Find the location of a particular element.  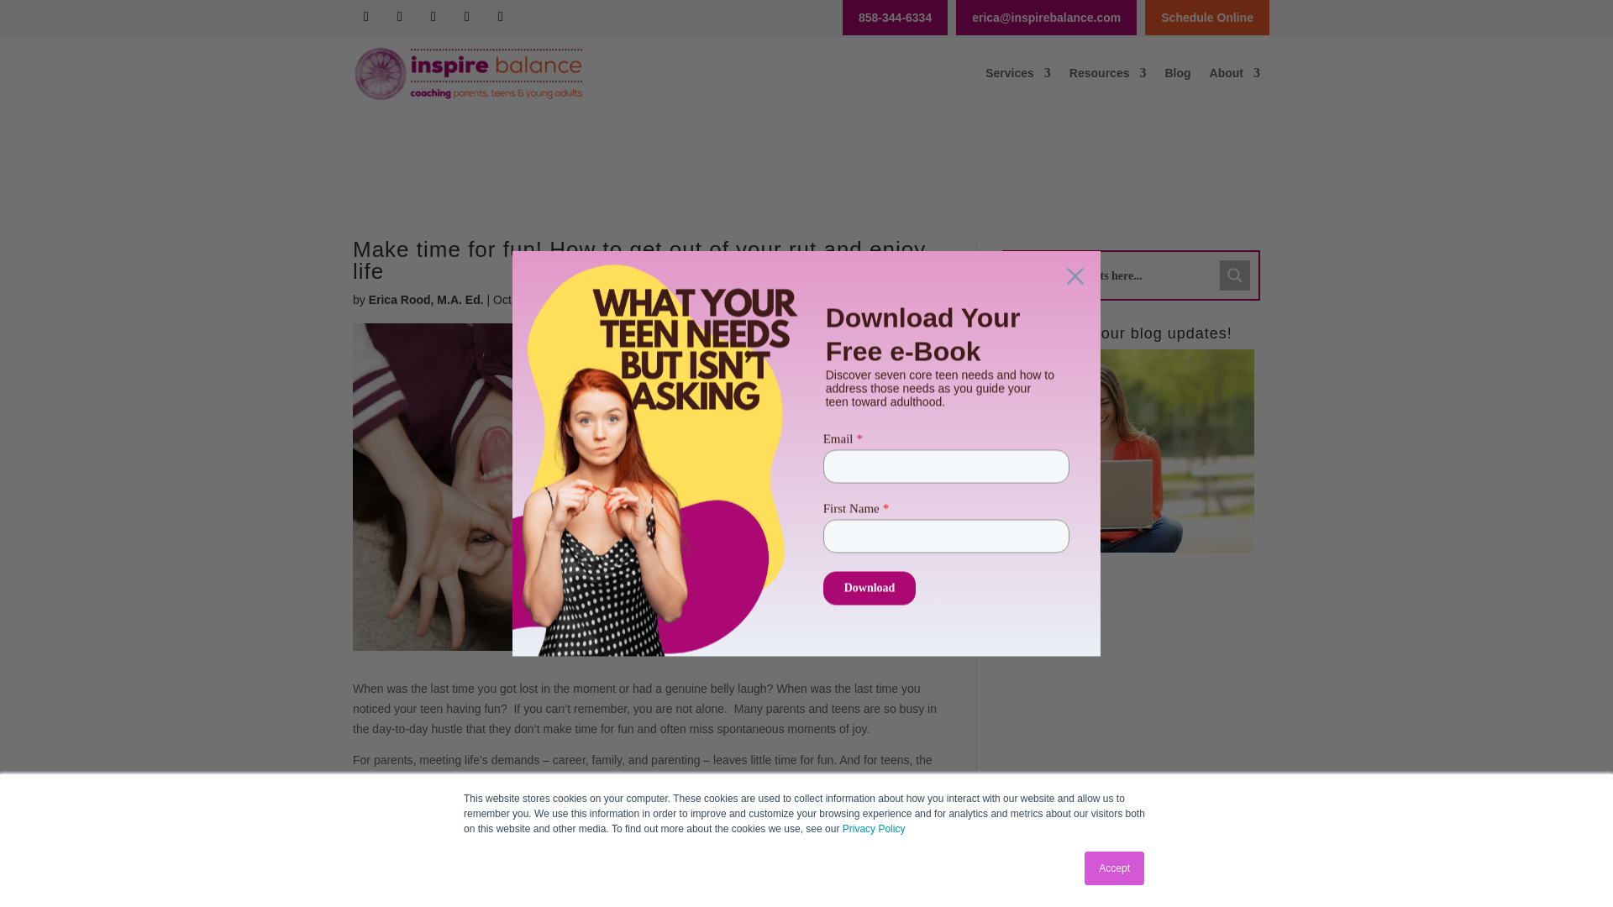

Services is located at coordinates (1018, 72).